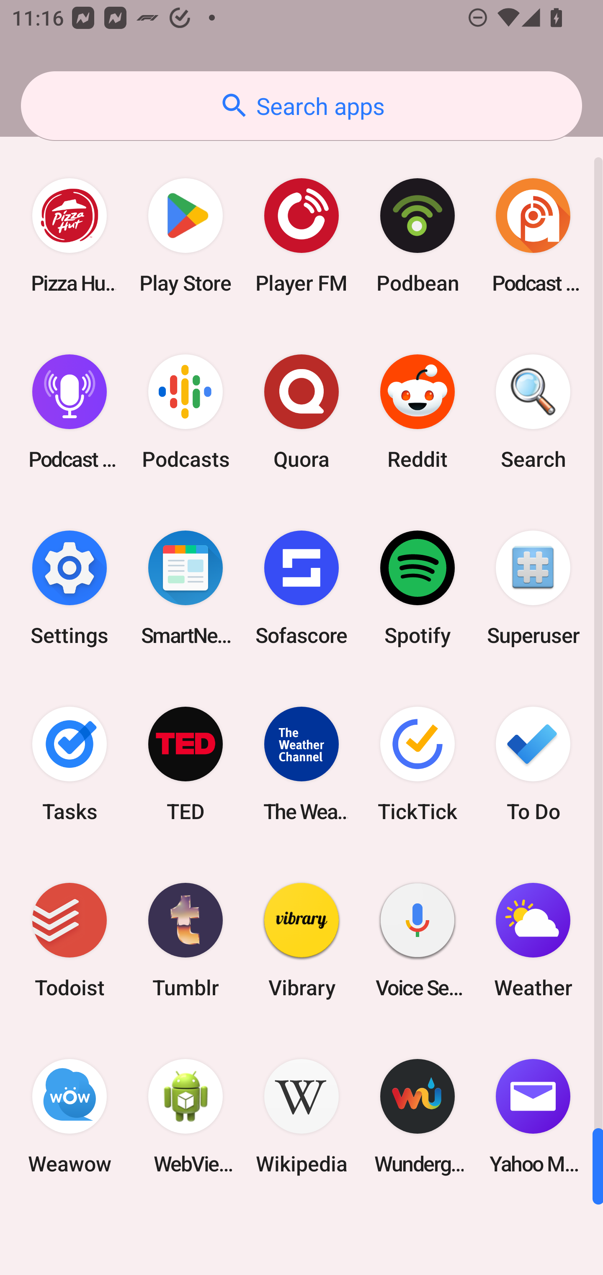  What do you see at coordinates (186, 236) in the screenshot?
I see `Play Store` at bounding box center [186, 236].